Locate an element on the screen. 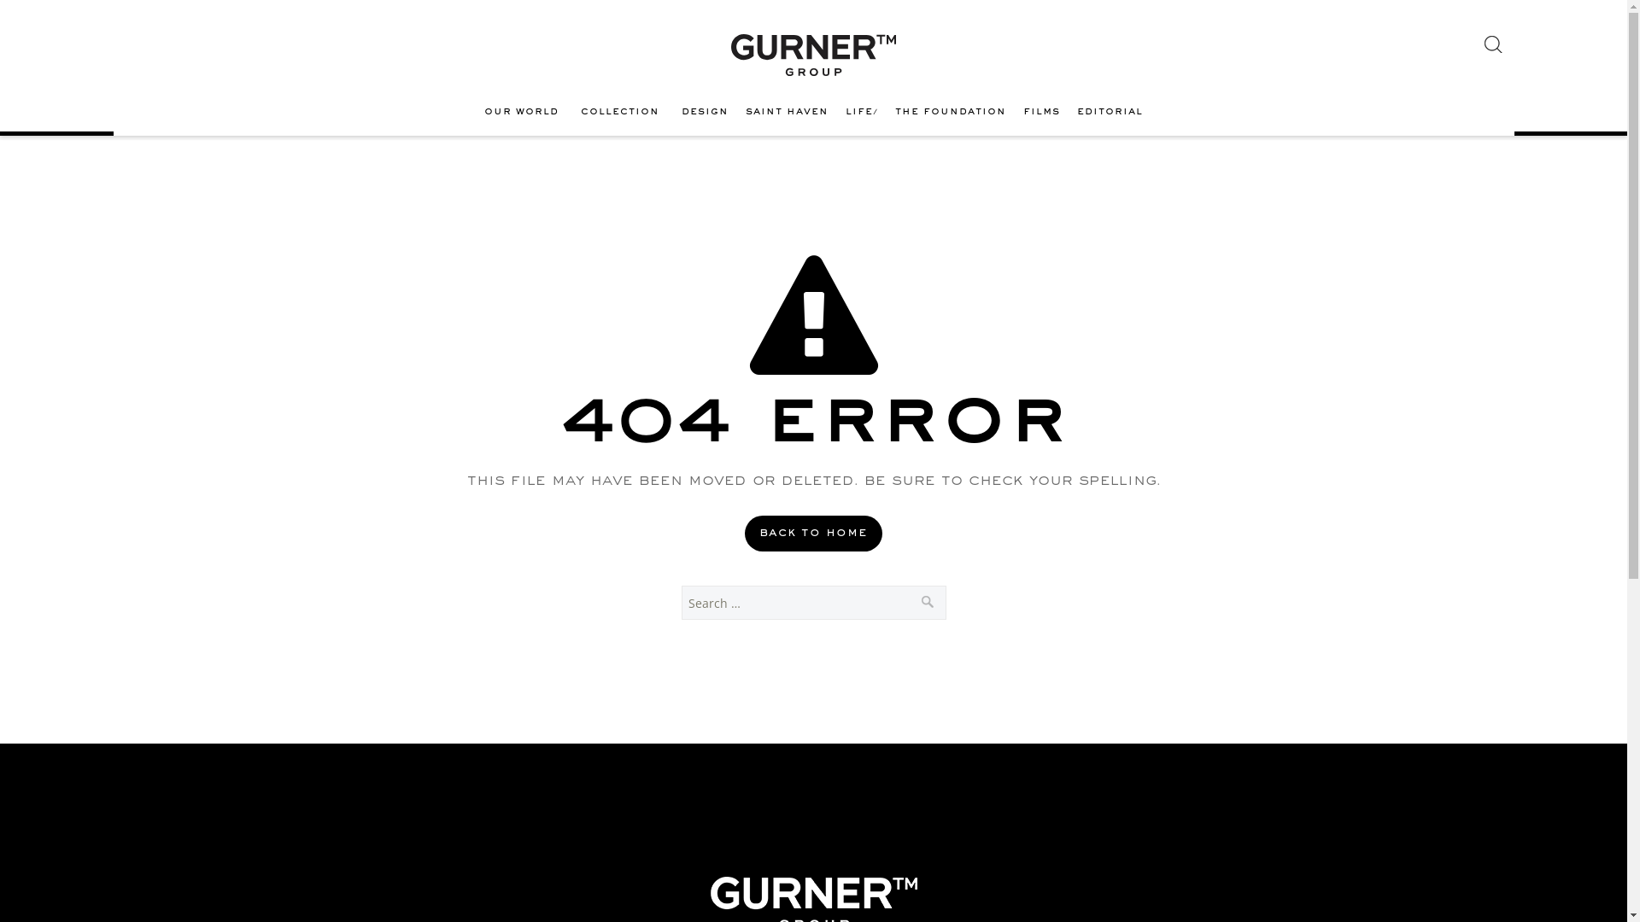  SAINT HAVEN is located at coordinates (788, 113).